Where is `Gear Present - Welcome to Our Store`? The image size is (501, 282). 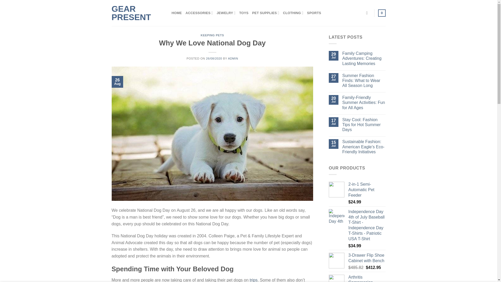 Gear Present - Welcome to Our Store is located at coordinates (138, 13).